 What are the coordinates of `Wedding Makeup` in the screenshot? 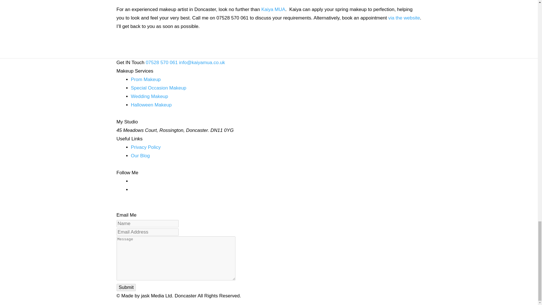 It's located at (150, 96).